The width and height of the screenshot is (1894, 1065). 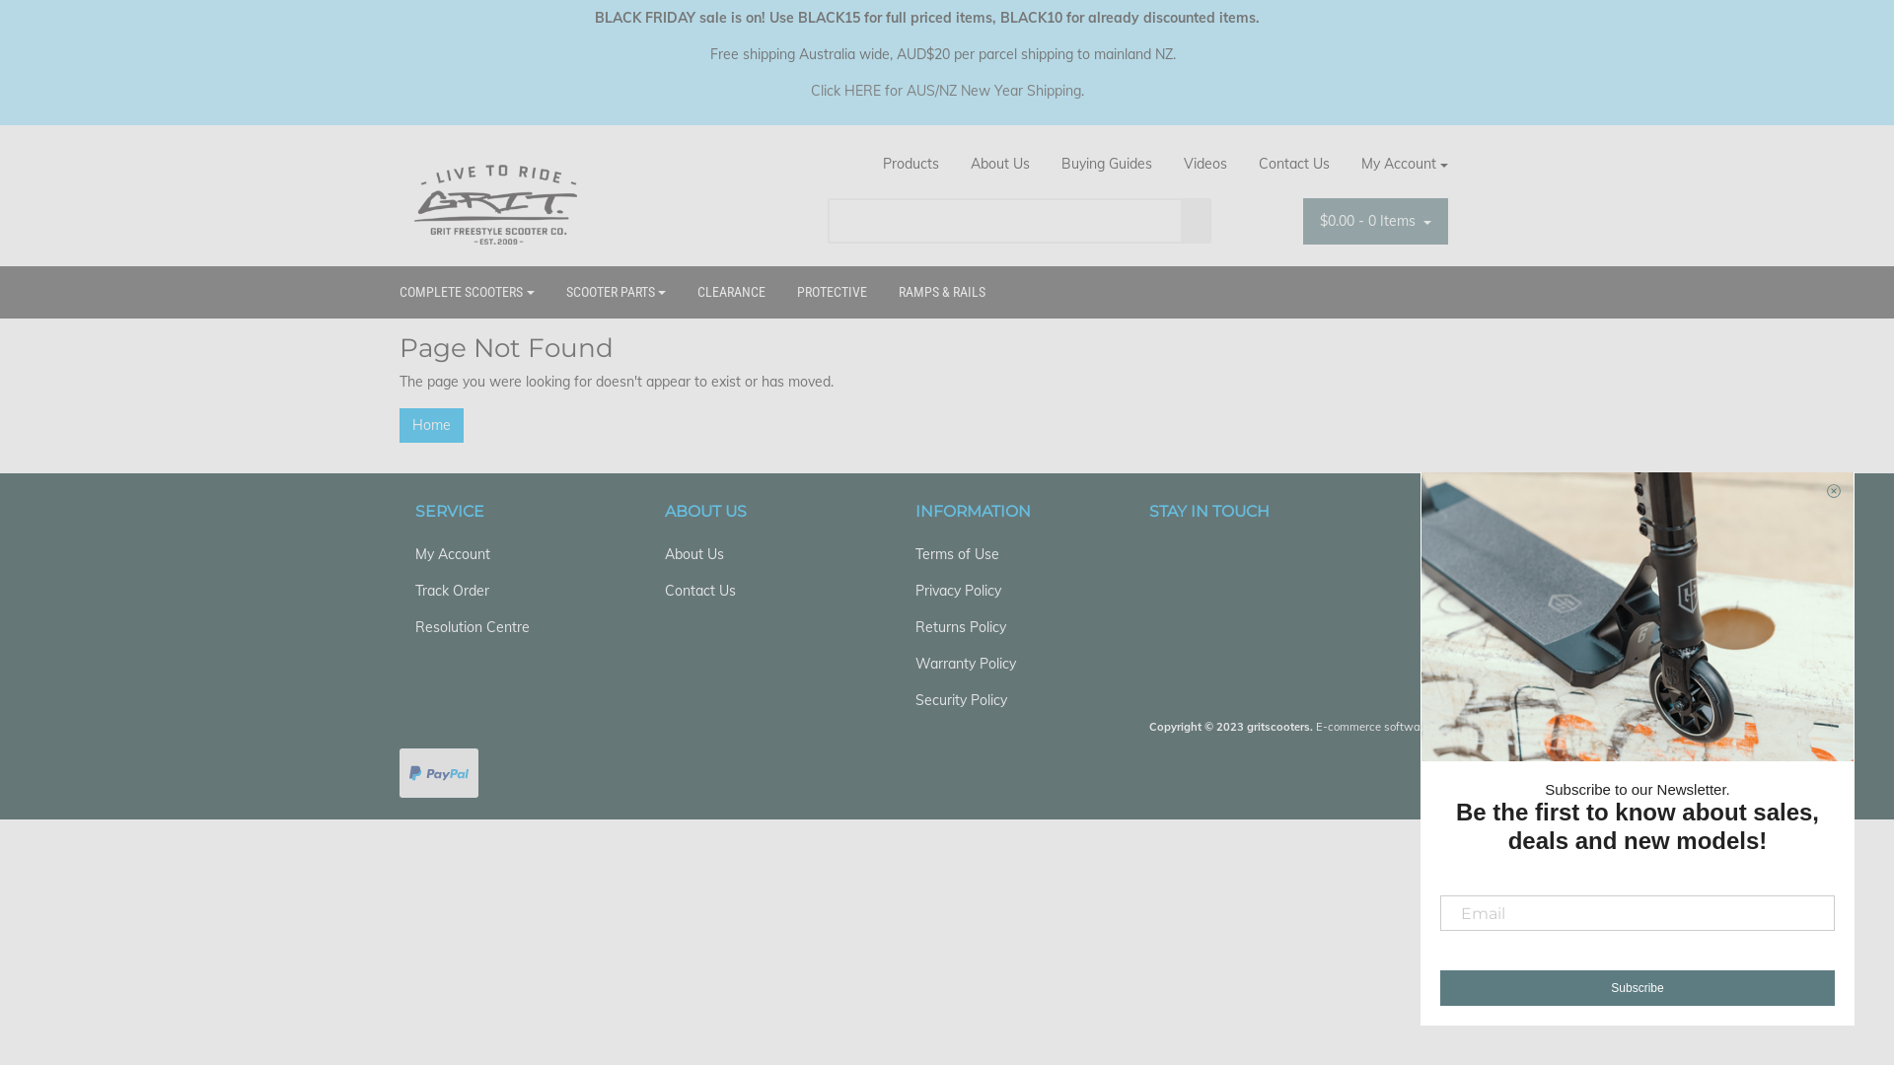 I want to click on $0.00 - 0 Items, so click(x=1375, y=221).